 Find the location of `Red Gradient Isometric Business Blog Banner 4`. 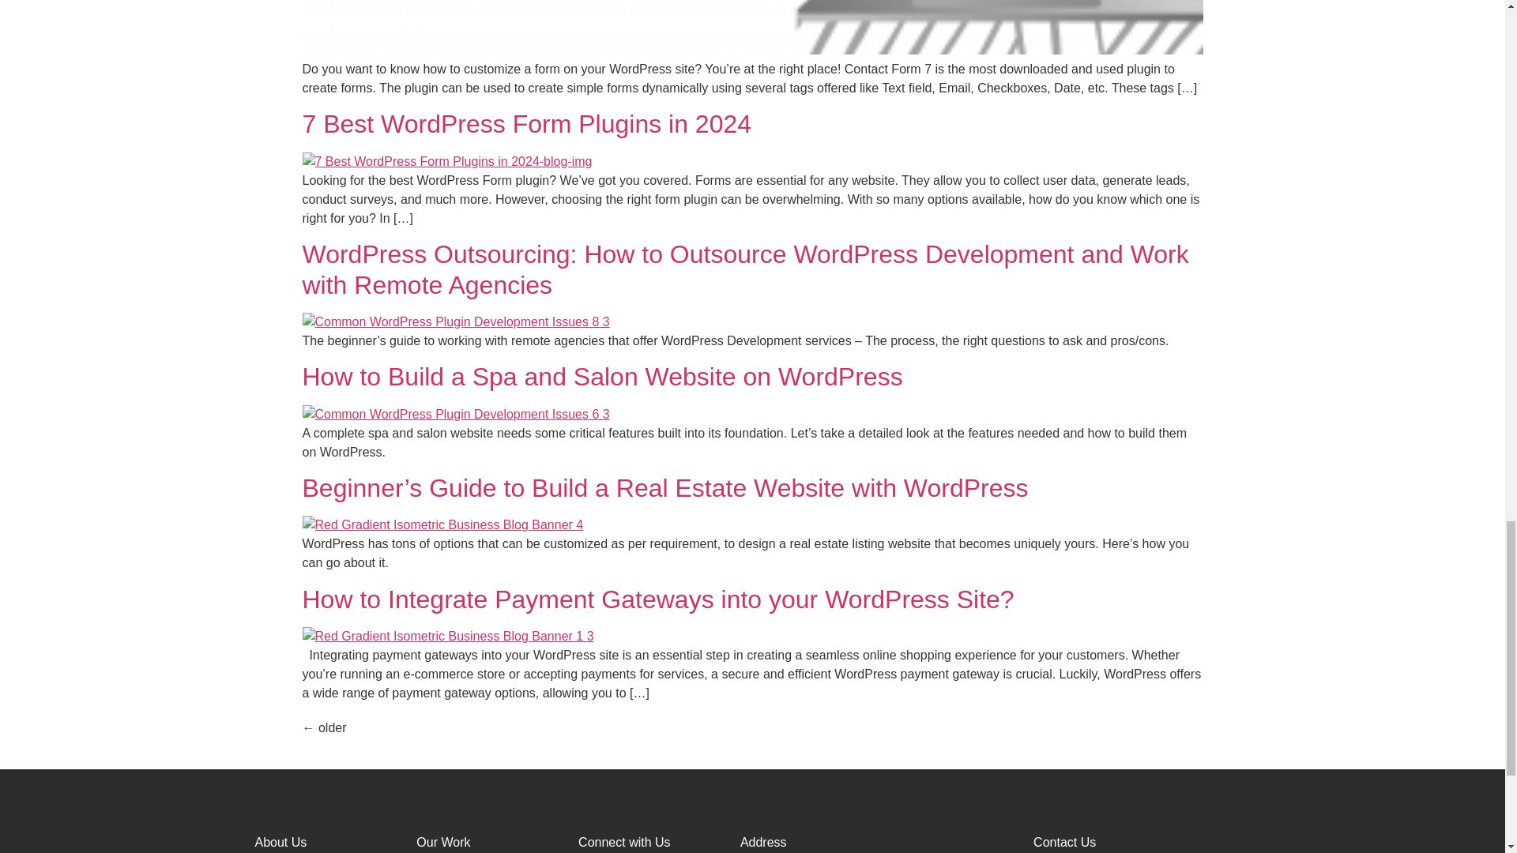

Red Gradient Isometric Business Blog Banner 4 is located at coordinates (442, 525).